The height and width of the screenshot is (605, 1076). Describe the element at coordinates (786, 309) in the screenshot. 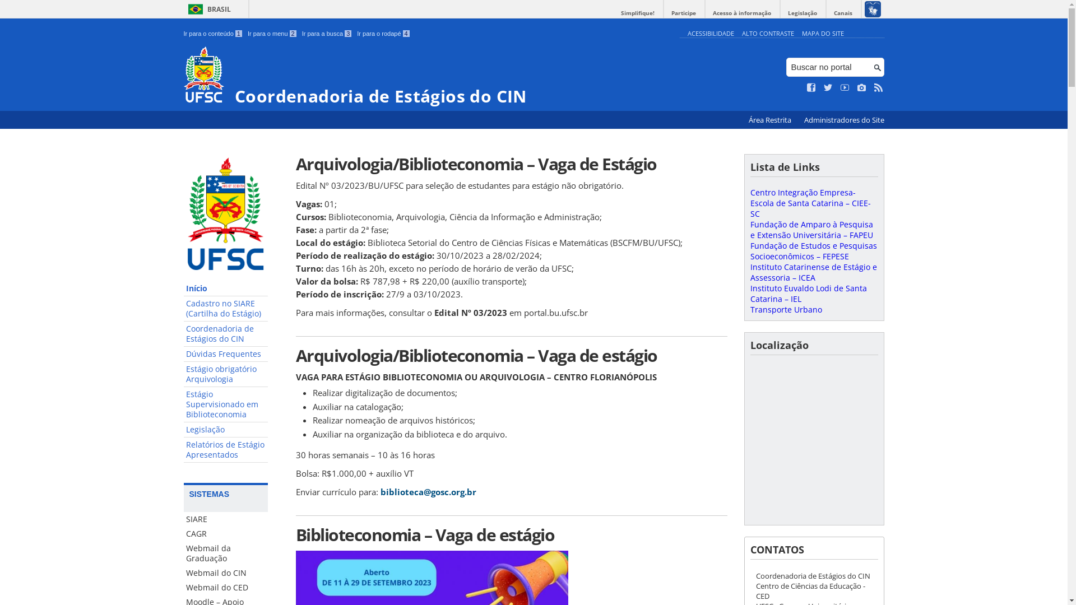

I see `Transporte Urbano` at that location.